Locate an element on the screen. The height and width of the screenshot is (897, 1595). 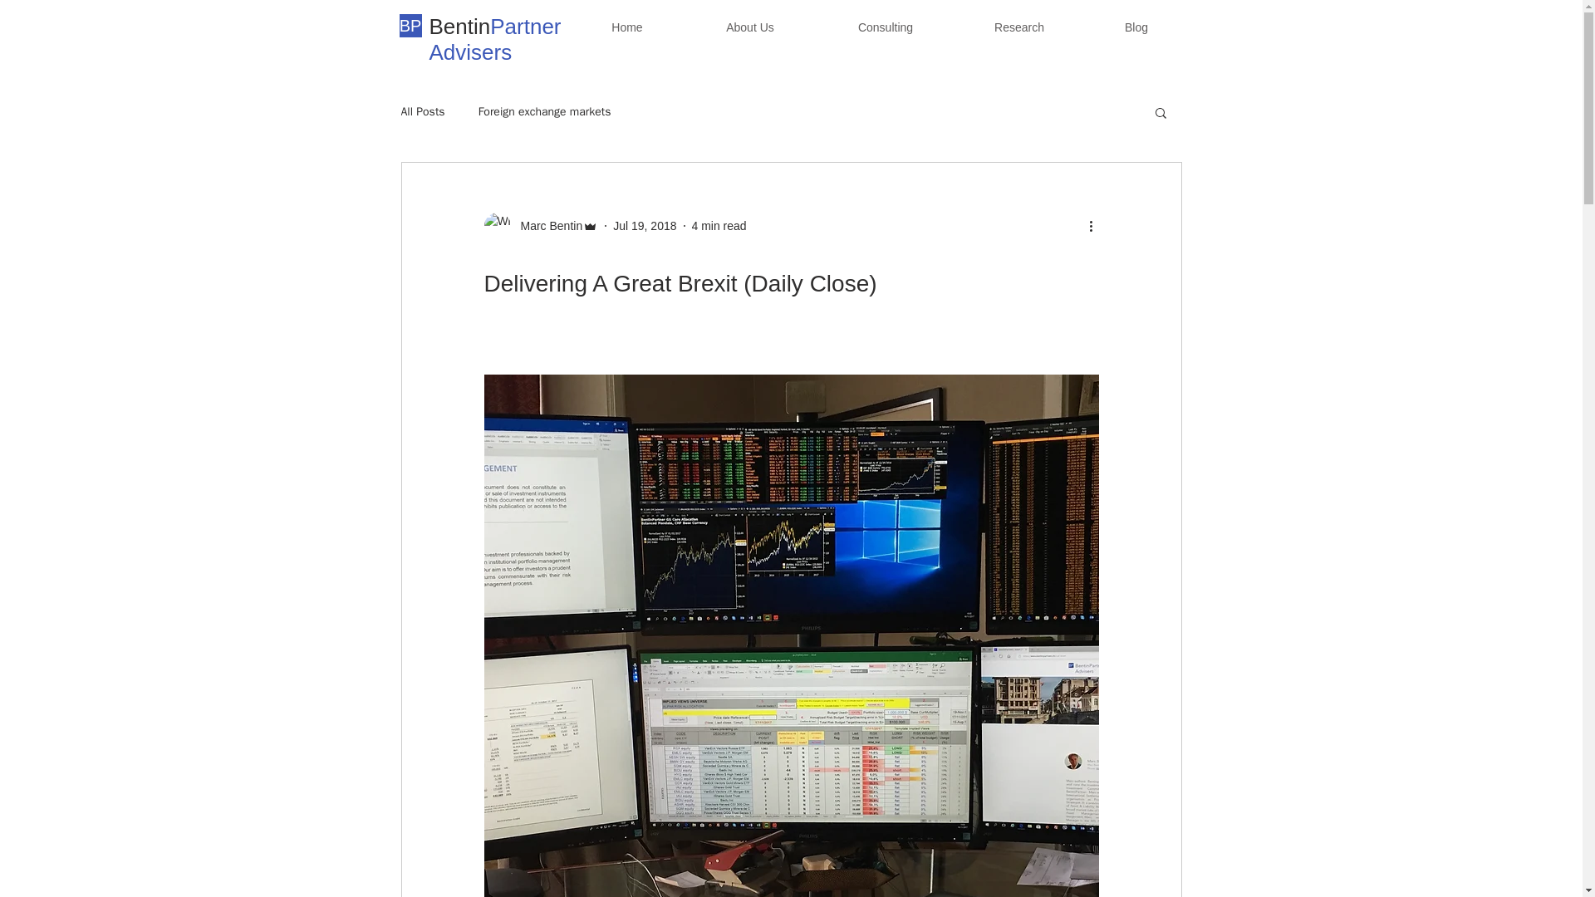
BentinPartner Advisers is located at coordinates (495, 39).